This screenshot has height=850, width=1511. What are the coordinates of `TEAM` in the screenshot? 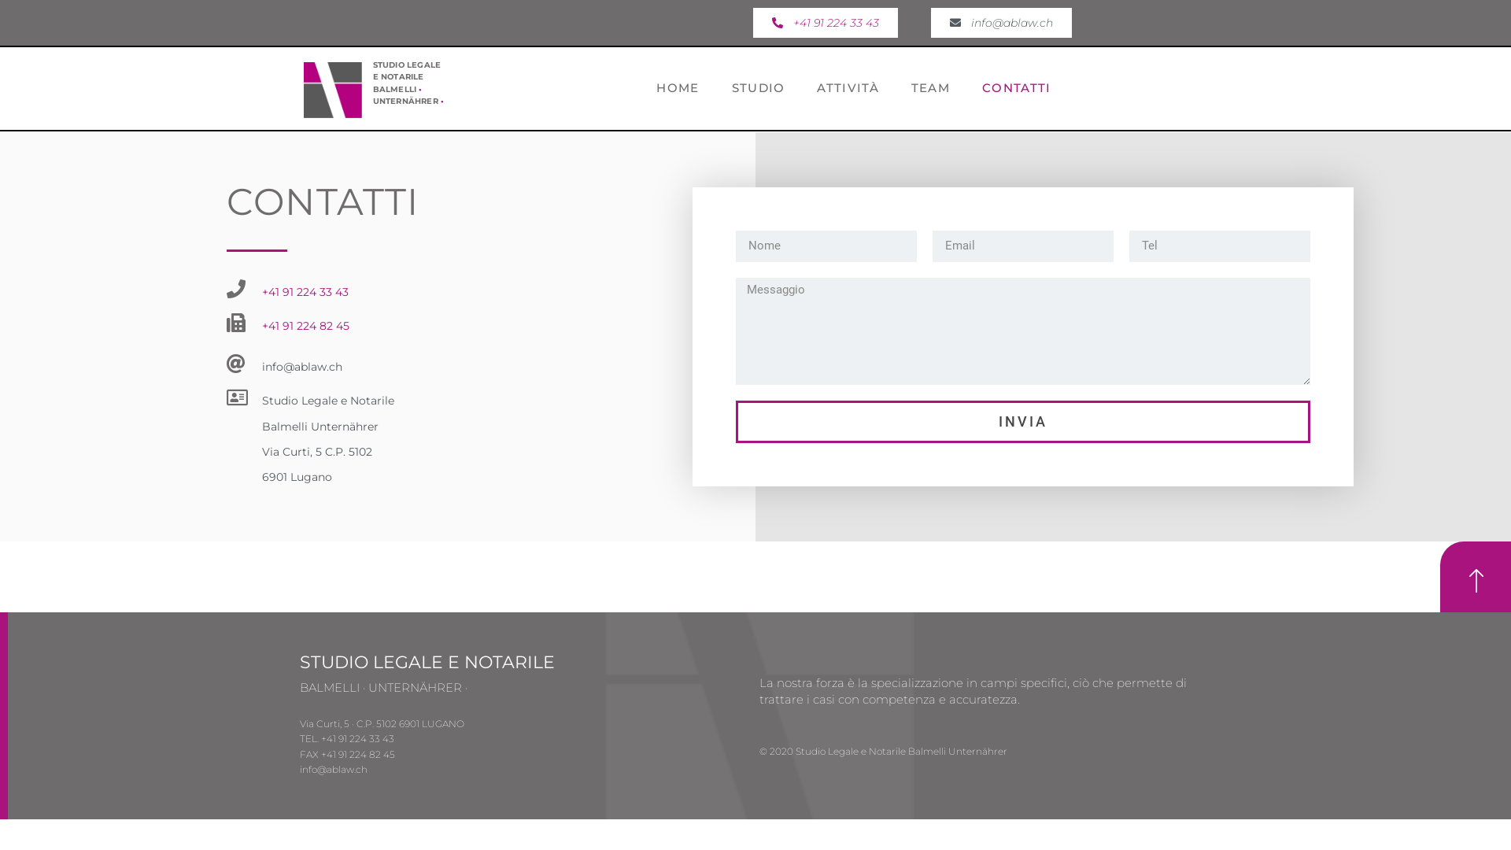 It's located at (930, 88).